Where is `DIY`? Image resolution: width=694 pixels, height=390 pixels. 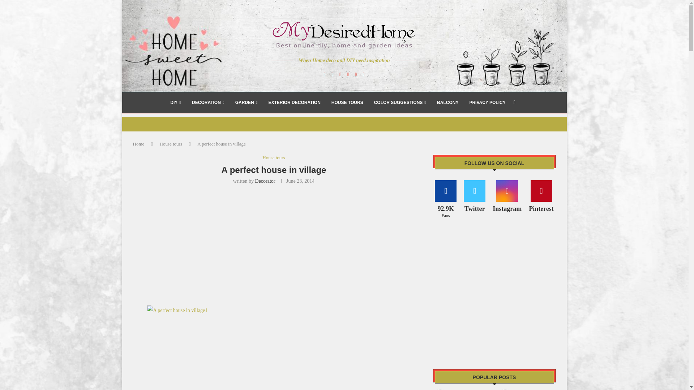 DIY is located at coordinates (176, 103).